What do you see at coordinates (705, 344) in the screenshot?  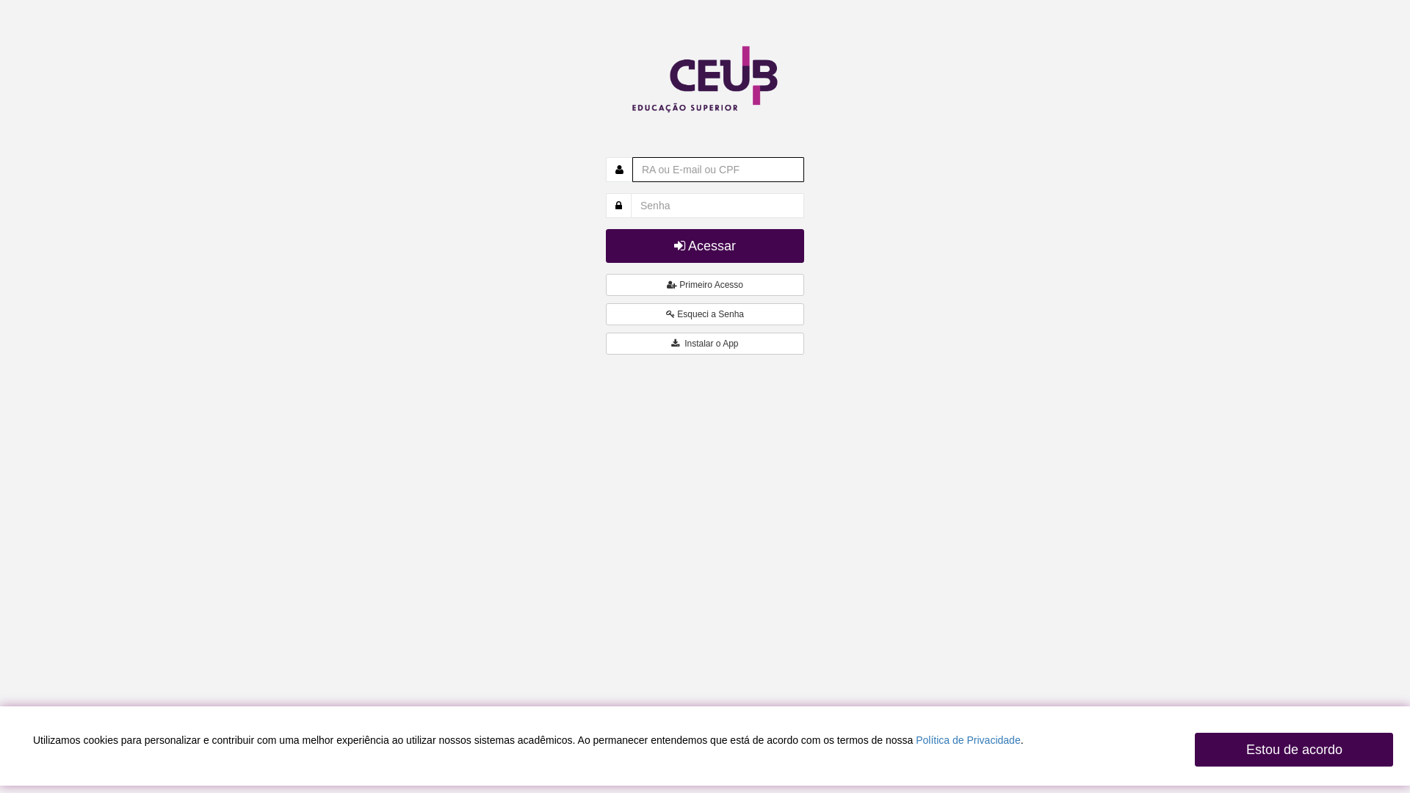 I see `  Instalar o App` at bounding box center [705, 344].